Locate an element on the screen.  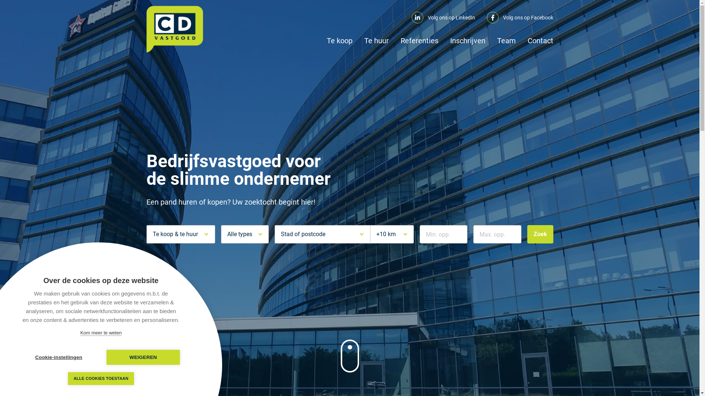
Stad of postcode is located at coordinates (322, 234).